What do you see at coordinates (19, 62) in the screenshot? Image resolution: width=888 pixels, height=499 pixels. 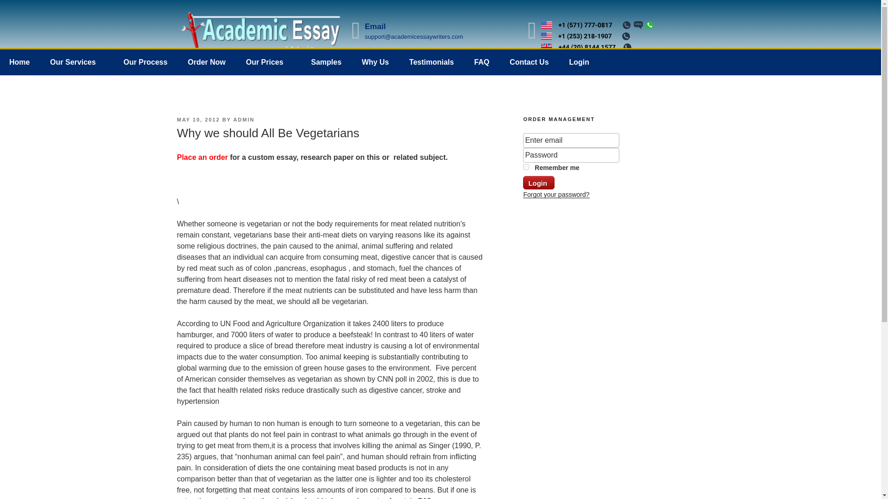 I see `Home` at bounding box center [19, 62].